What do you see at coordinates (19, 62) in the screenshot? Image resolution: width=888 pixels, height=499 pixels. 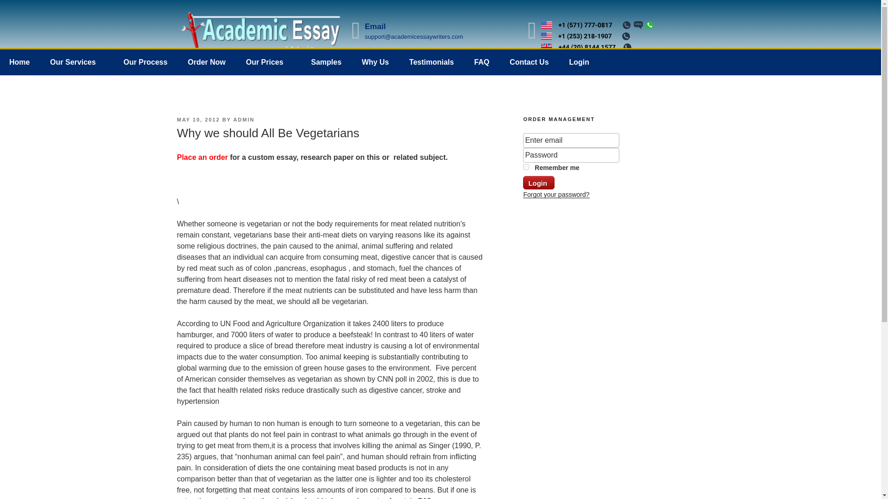 I see `Home` at bounding box center [19, 62].